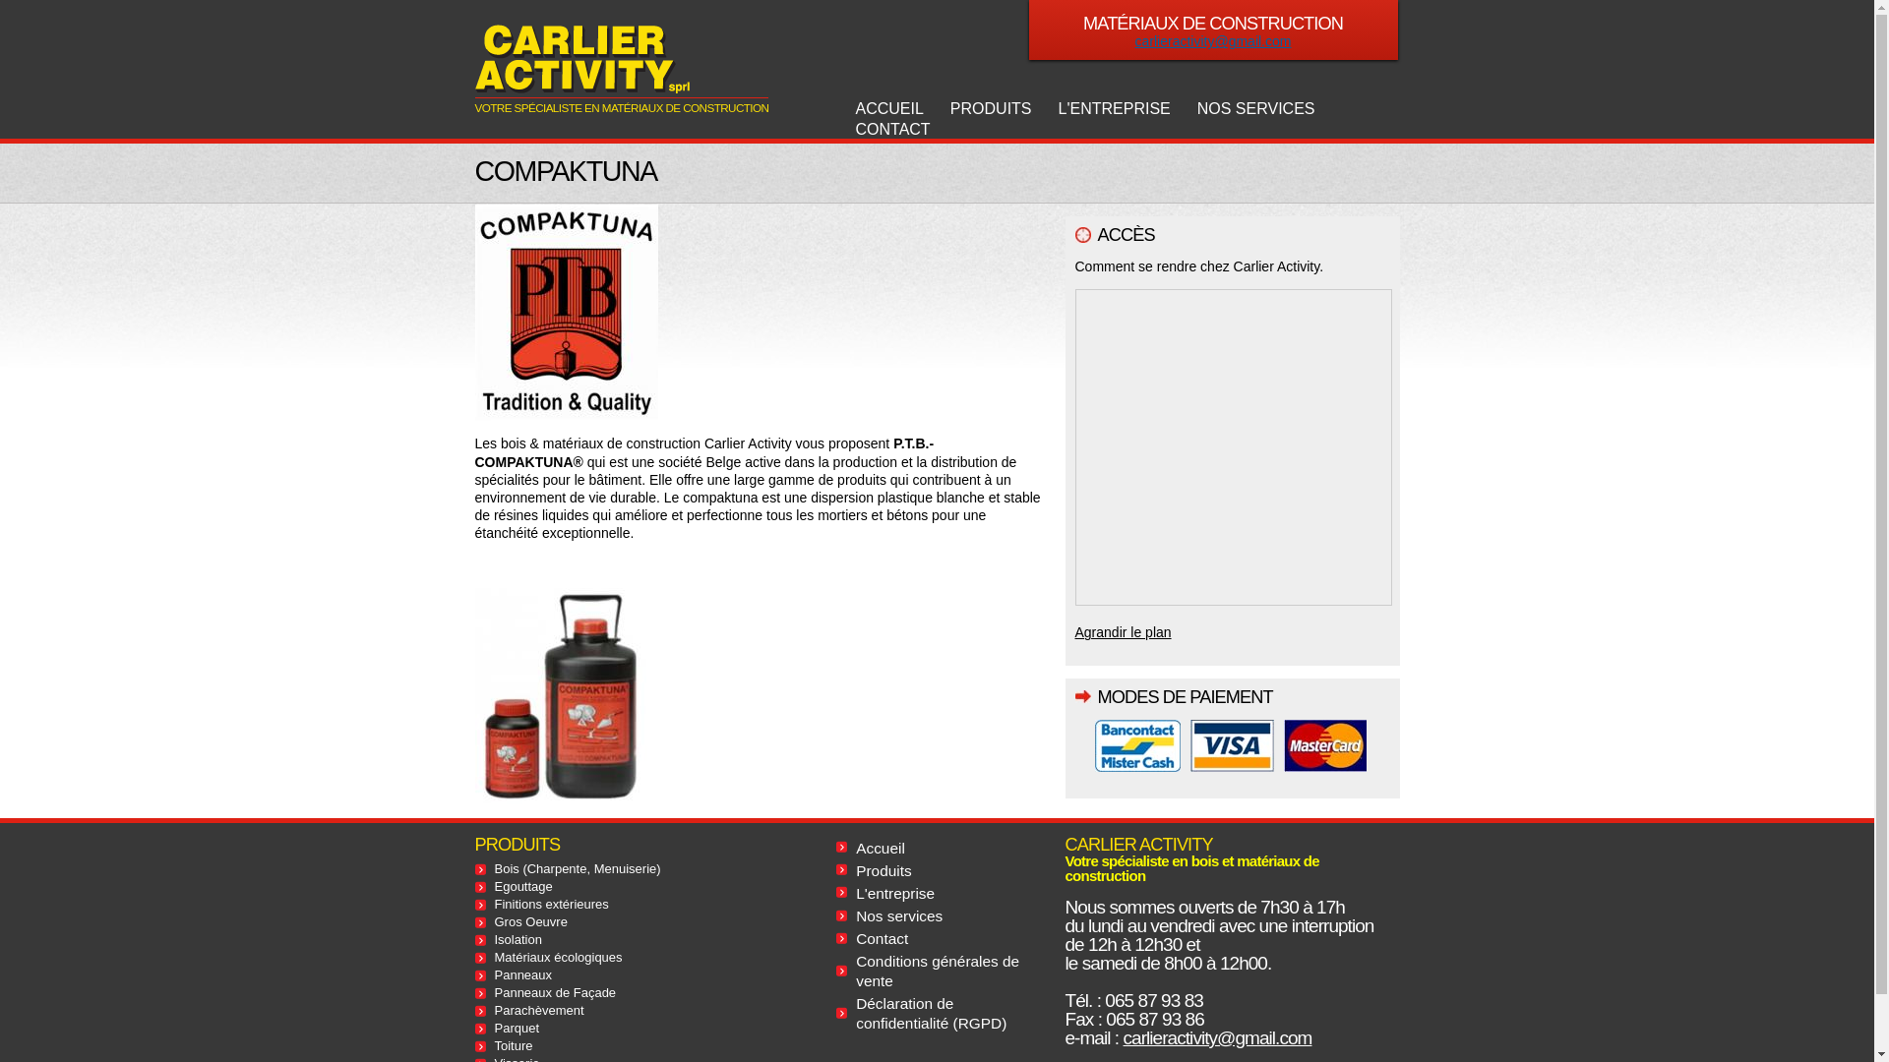 Image resolution: width=1889 pixels, height=1062 pixels. I want to click on NOS SERVICES, so click(1256, 110).